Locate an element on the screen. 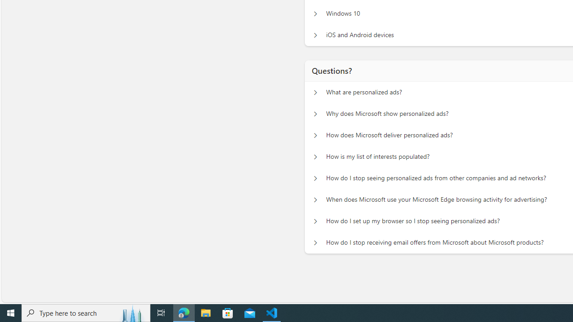 Image resolution: width=573 pixels, height=322 pixels. Questions? How is my list of interests populated? is located at coordinates (315, 157).